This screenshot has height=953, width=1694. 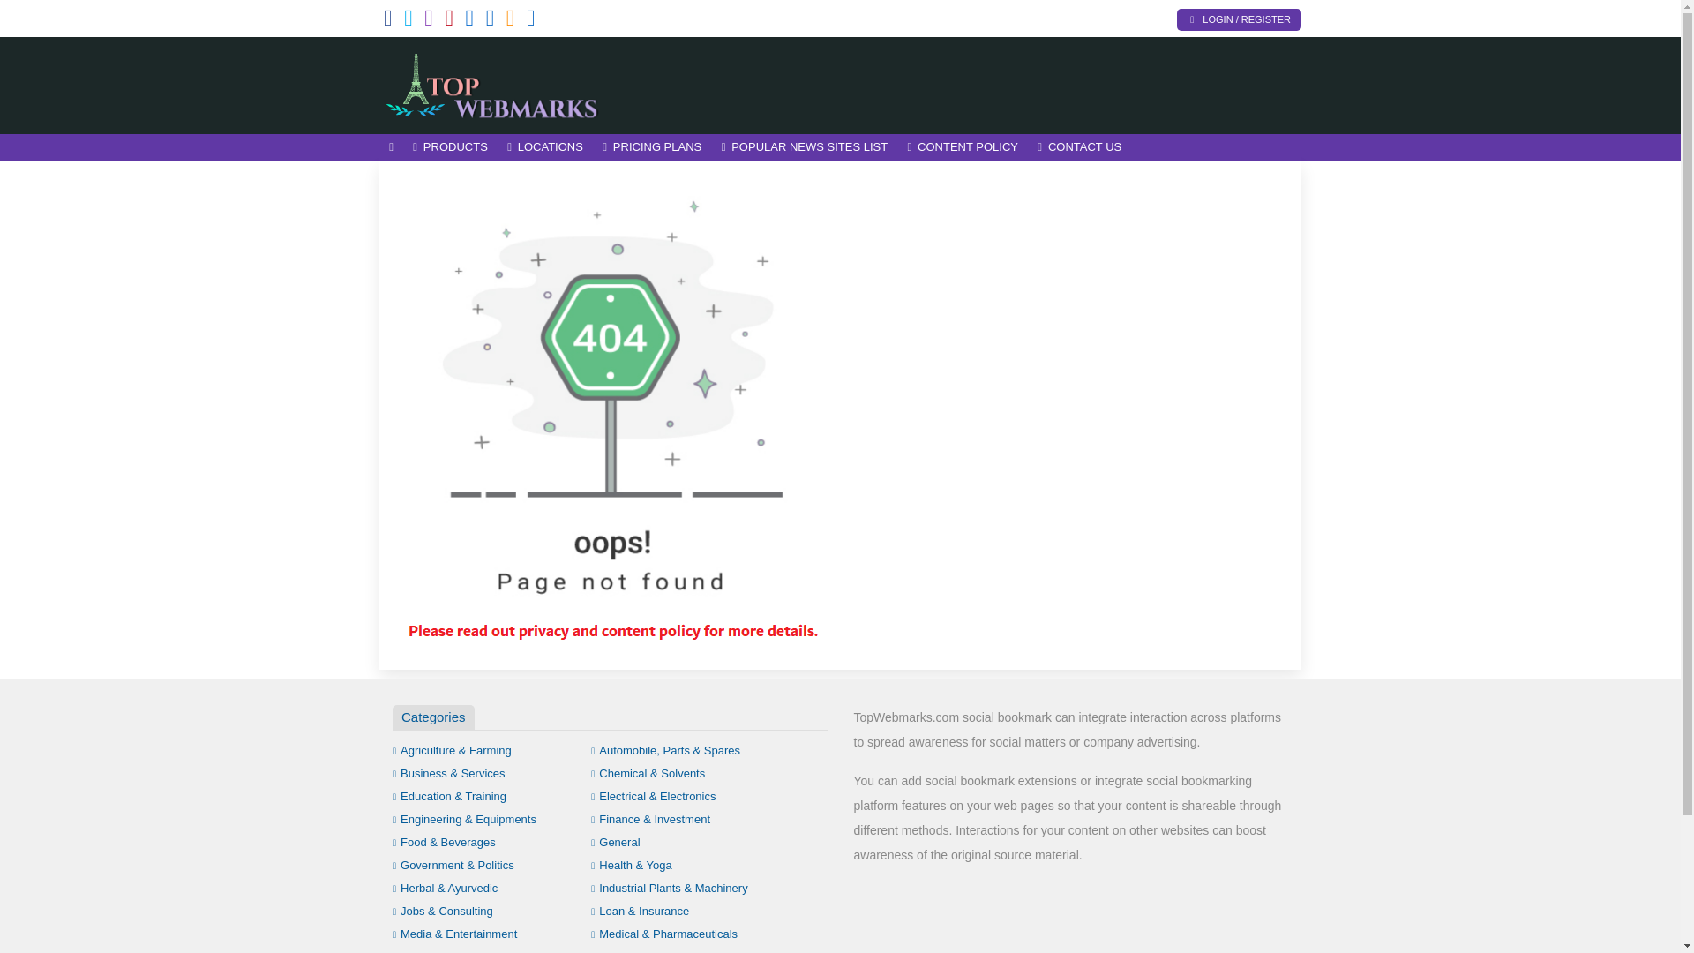 What do you see at coordinates (616, 842) in the screenshot?
I see `General` at bounding box center [616, 842].